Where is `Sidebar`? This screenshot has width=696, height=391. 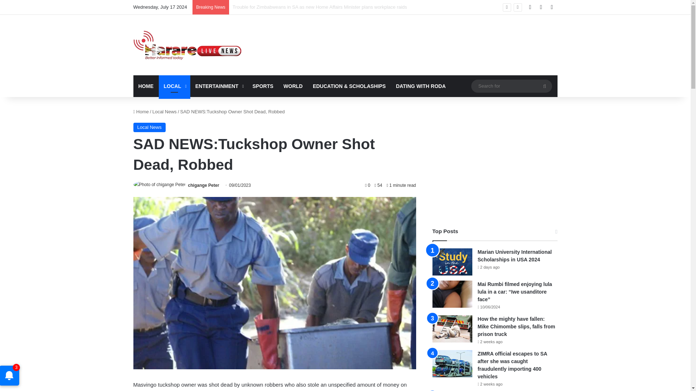 Sidebar is located at coordinates (552, 7).